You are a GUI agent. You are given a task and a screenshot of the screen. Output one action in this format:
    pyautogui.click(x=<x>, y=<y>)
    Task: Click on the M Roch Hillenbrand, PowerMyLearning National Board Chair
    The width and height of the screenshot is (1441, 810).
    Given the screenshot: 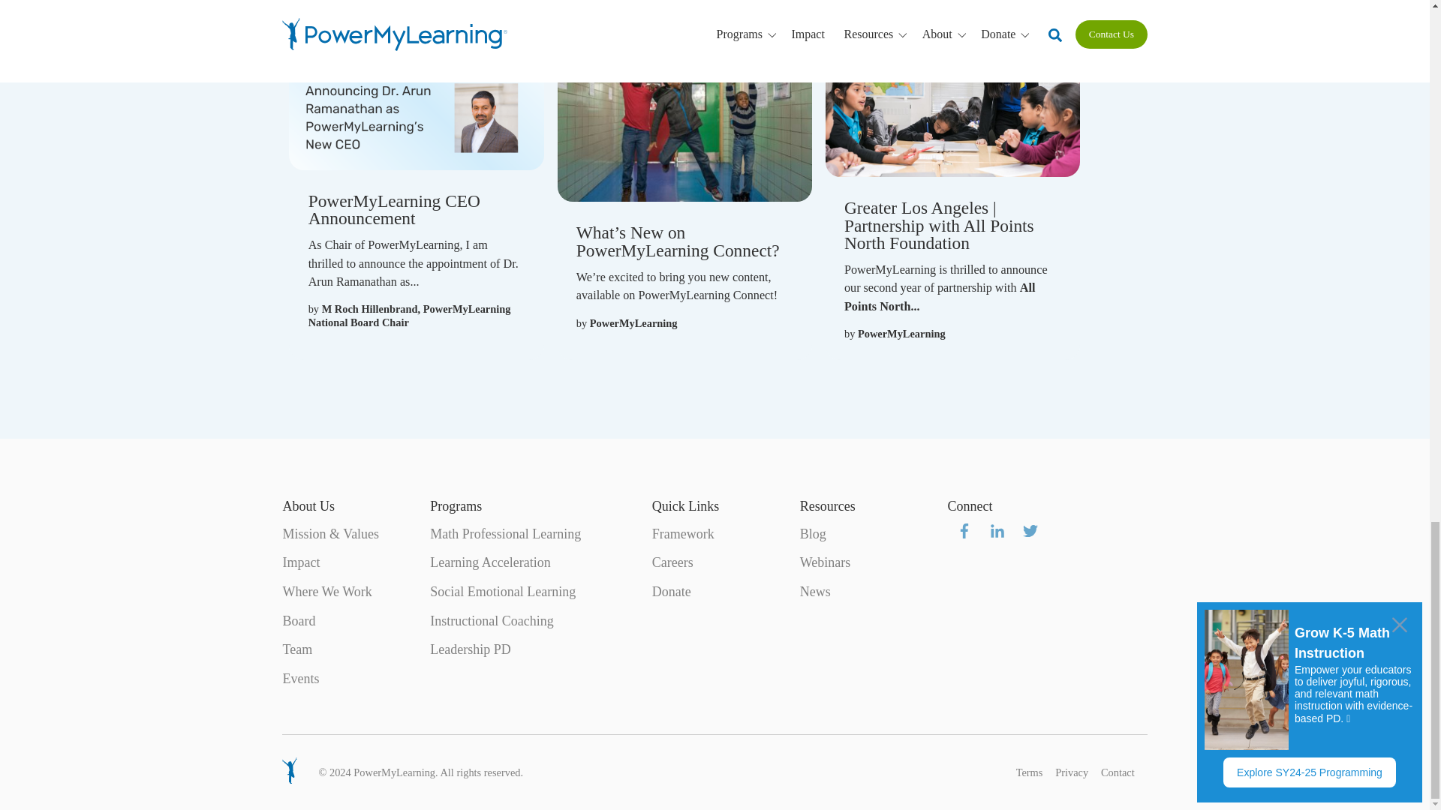 What is the action you would take?
    pyautogui.click(x=410, y=315)
    